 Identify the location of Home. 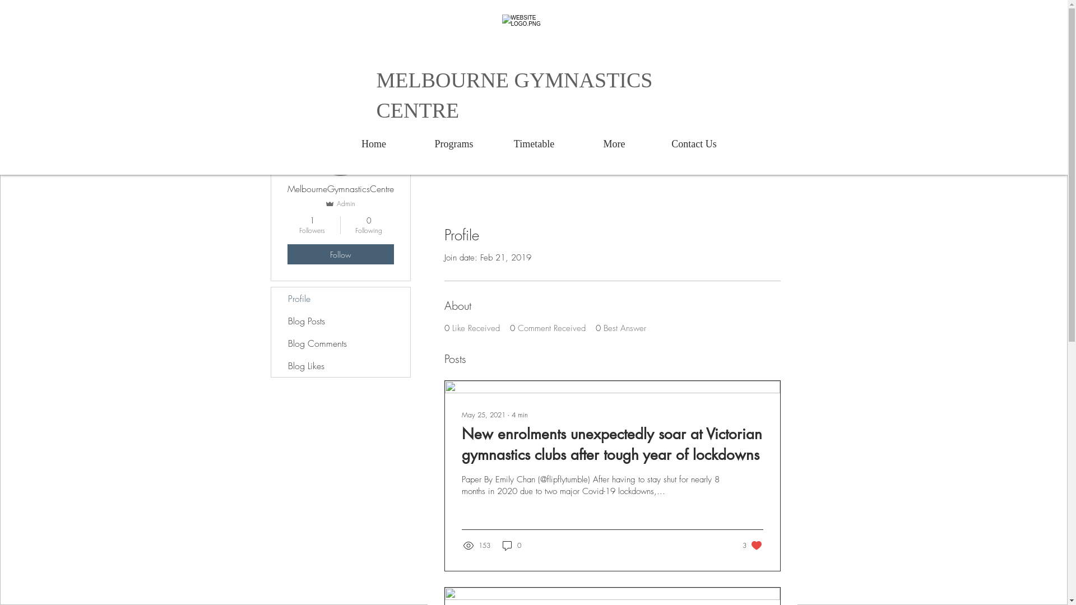
(374, 144).